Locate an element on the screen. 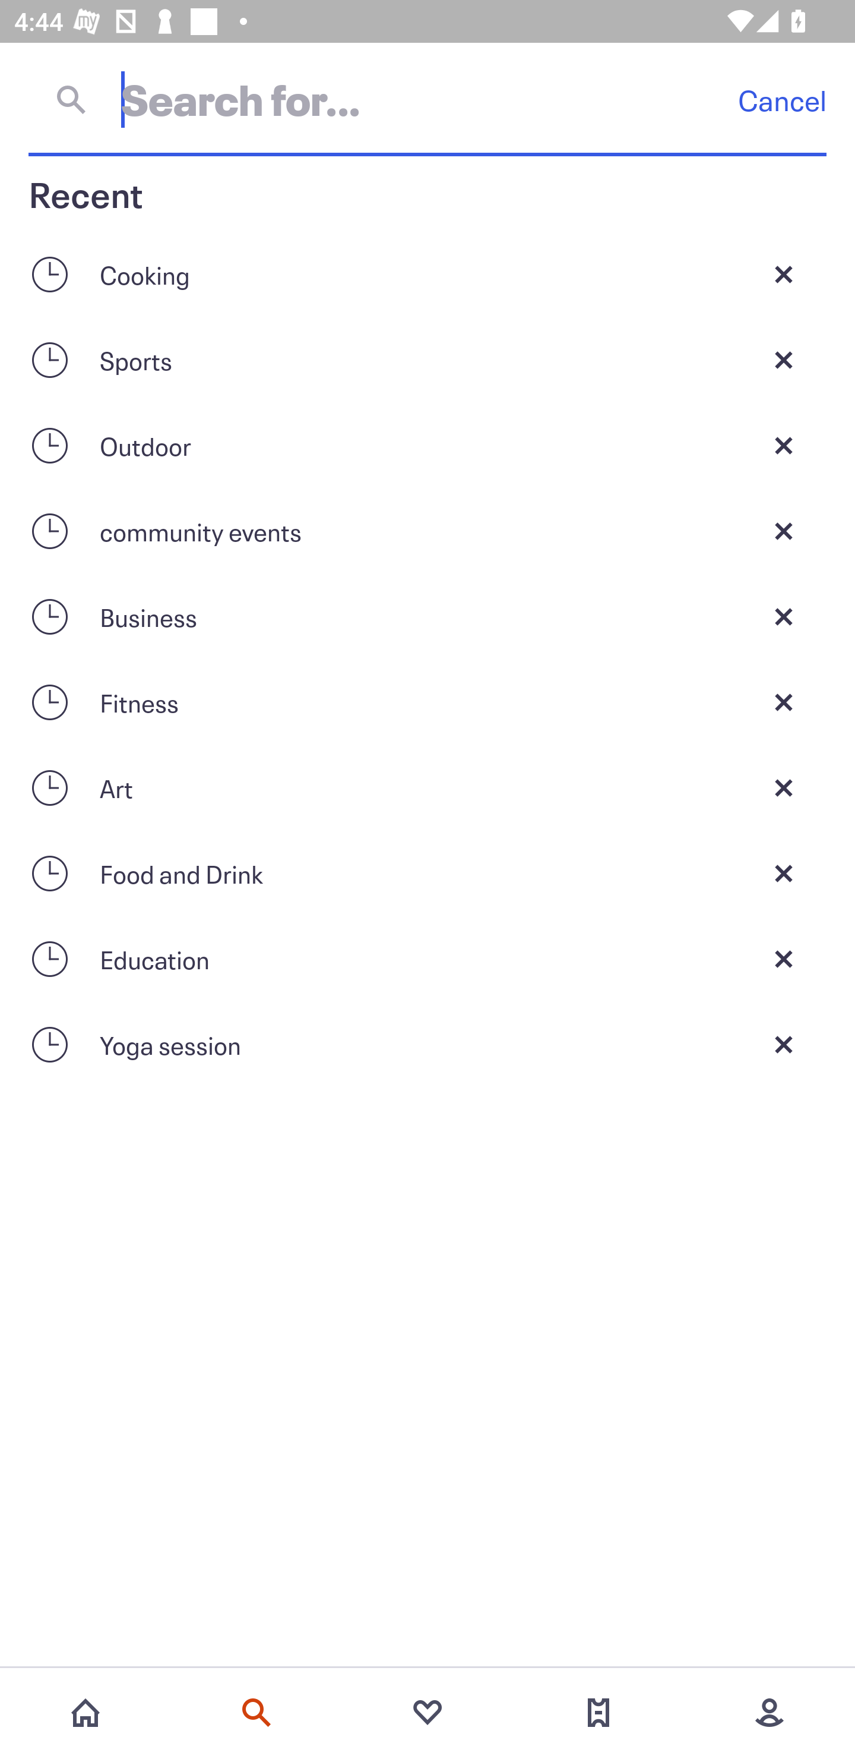 The height and width of the screenshot is (1759, 855). Sports Close current screen is located at coordinates (427, 359).